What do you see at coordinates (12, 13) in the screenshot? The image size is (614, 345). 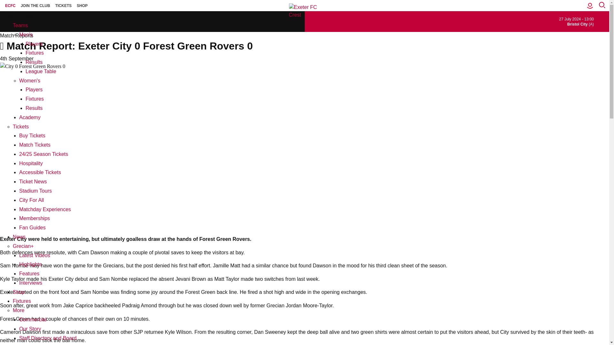 I see `Apply` at bounding box center [12, 13].